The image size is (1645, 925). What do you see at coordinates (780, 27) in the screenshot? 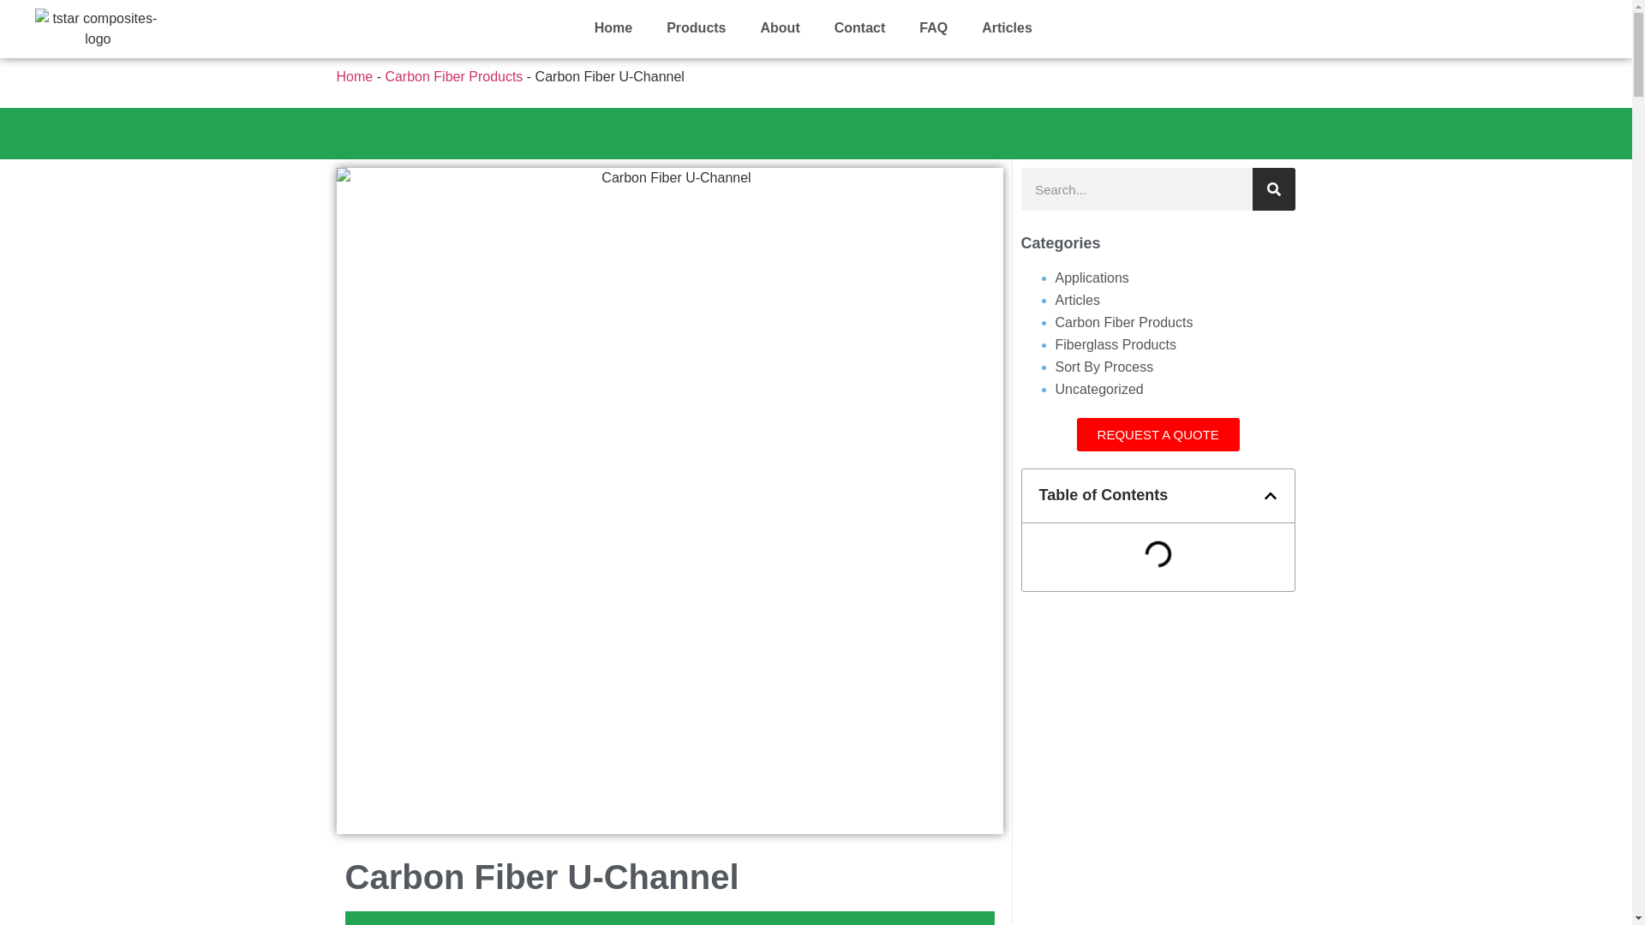
I see `About` at bounding box center [780, 27].